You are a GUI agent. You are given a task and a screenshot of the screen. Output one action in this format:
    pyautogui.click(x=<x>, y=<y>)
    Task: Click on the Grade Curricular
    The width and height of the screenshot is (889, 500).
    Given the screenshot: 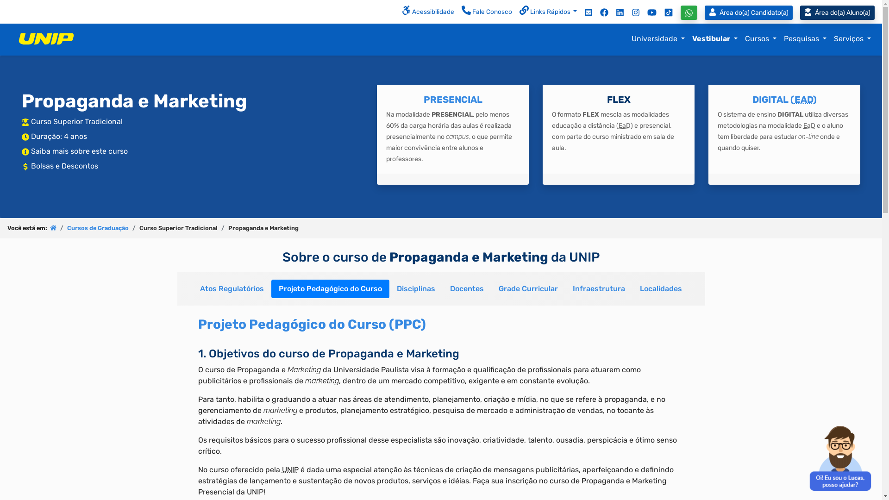 What is the action you would take?
    pyautogui.click(x=528, y=289)
    